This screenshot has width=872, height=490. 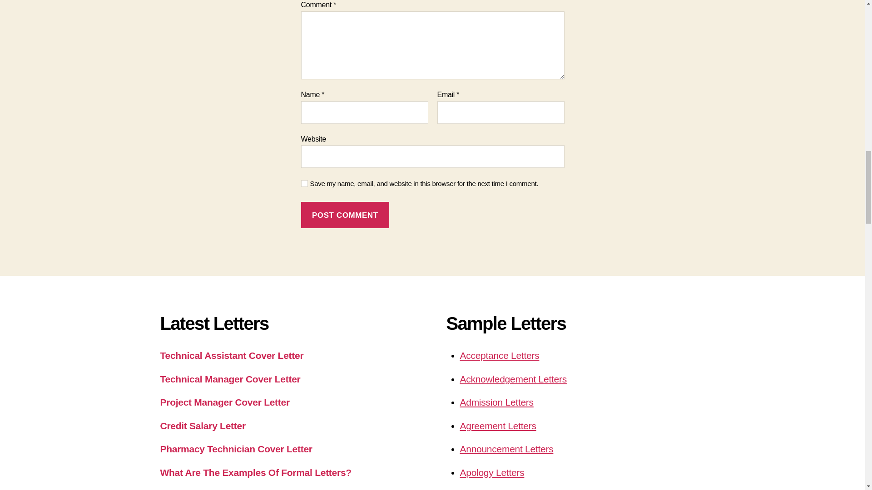 What do you see at coordinates (491, 473) in the screenshot?
I see `Apology Letters` at bounding box center [491, 473].